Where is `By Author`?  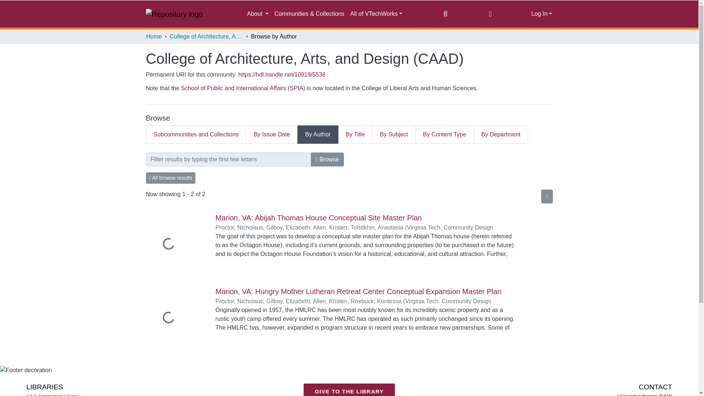
By Author is located at coordinates (318, 135).